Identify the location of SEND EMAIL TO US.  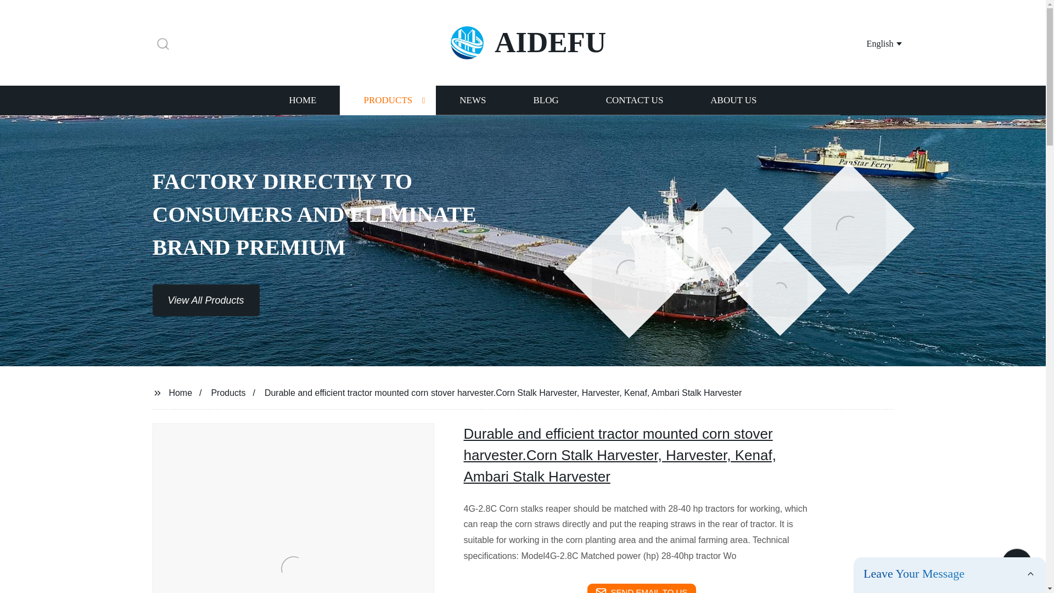
(641, 588).